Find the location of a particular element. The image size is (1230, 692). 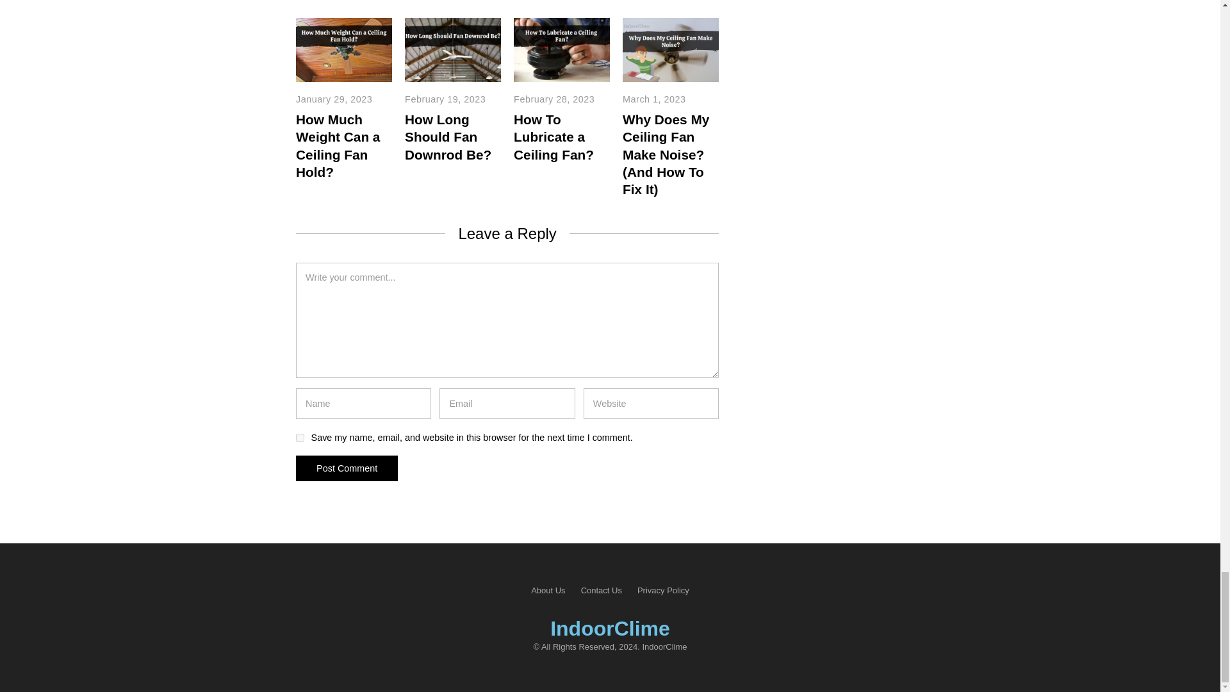

Post Comment is located at coordinates (347, 468).